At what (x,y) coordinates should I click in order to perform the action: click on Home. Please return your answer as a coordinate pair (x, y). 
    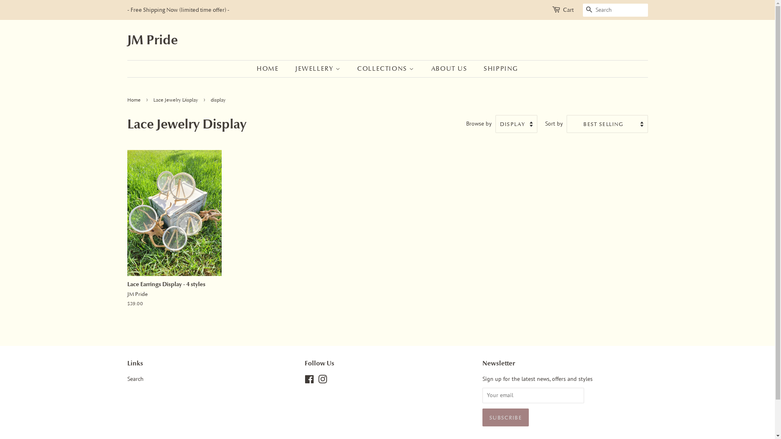
    Looking at the image, I should click on (135, 100).